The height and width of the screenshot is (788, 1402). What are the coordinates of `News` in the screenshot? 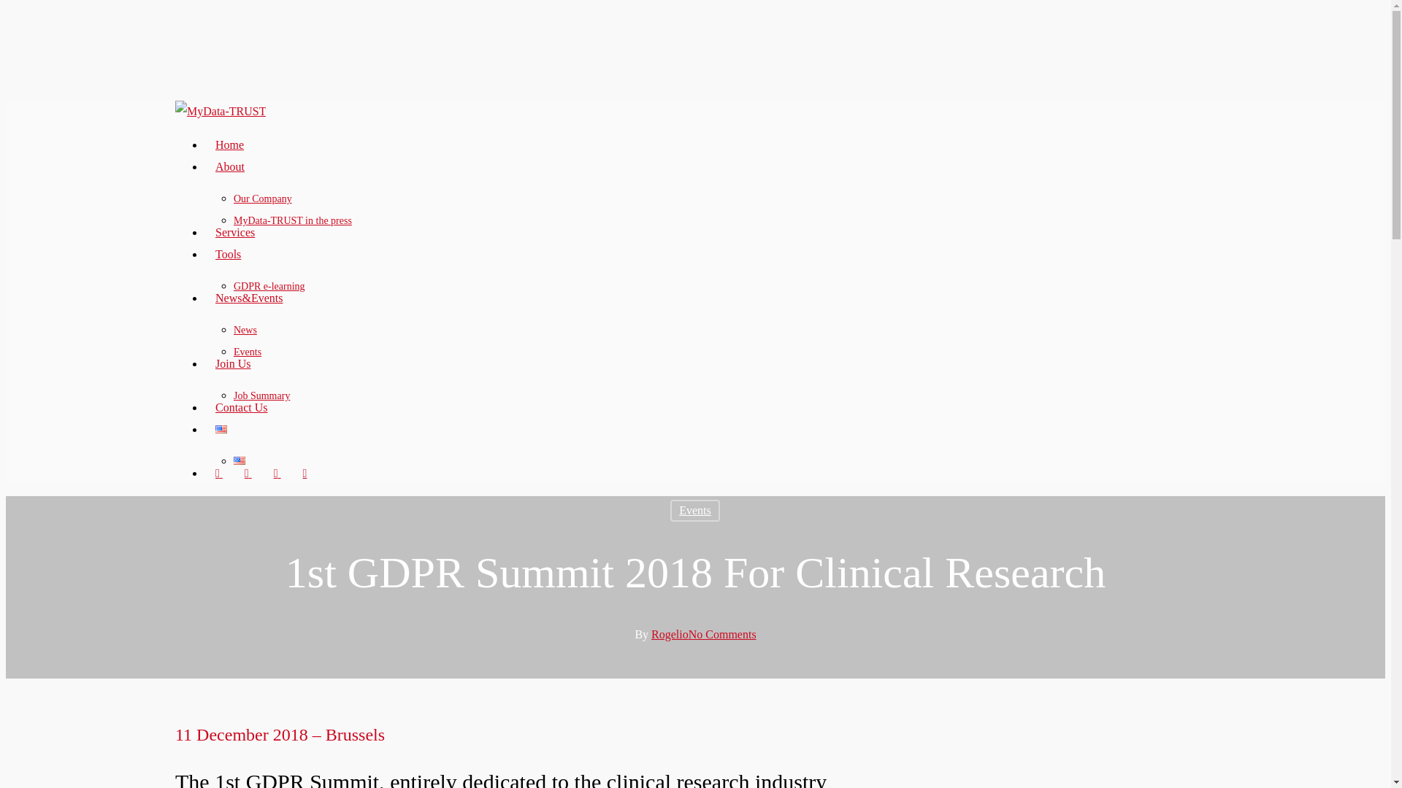 It's located at (245, 330).